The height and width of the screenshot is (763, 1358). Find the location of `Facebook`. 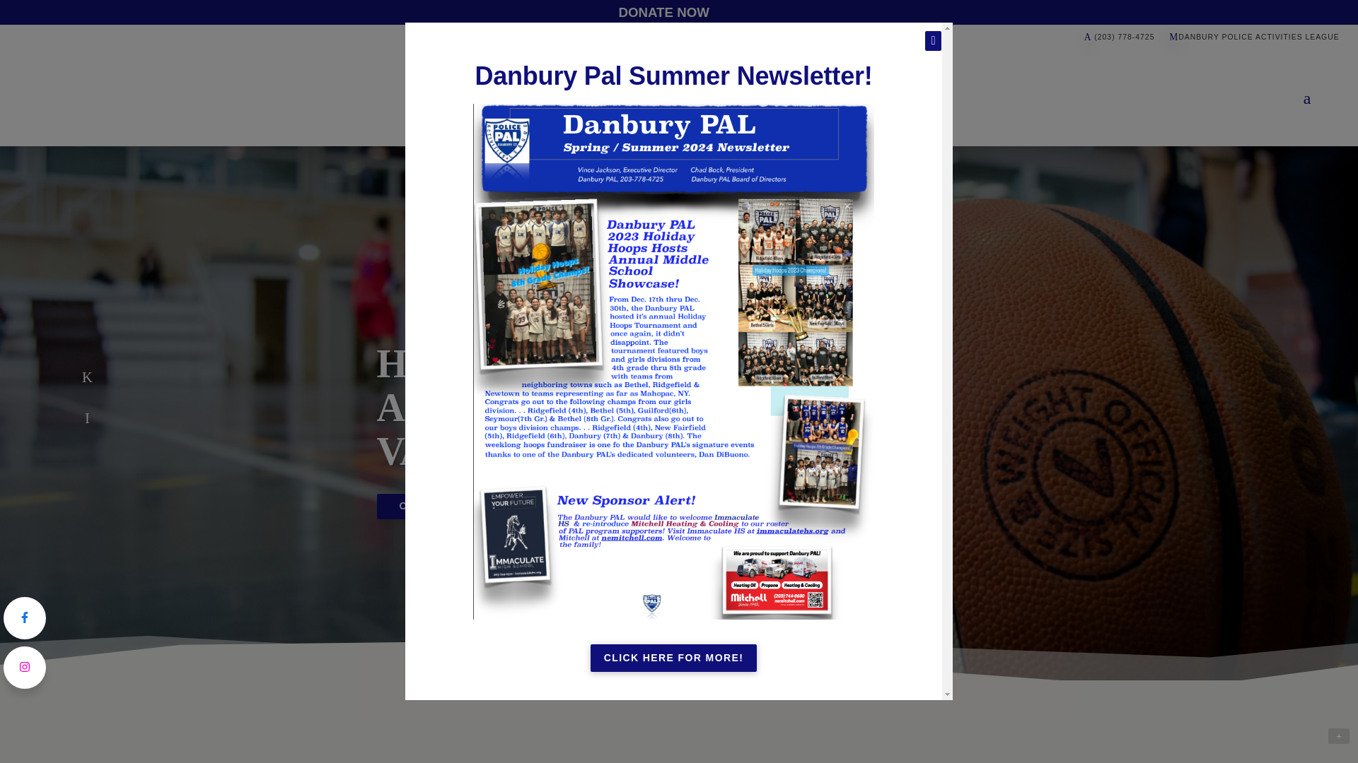

Facebook is located at coordinates (87, 377).